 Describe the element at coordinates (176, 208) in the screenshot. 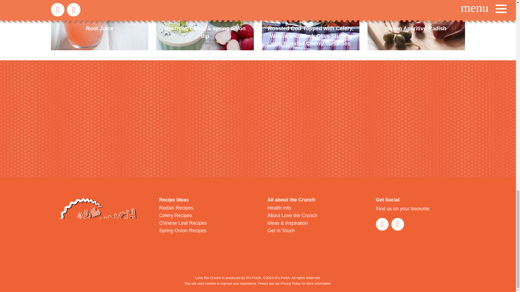

I see `Radish Recipes` at that location.